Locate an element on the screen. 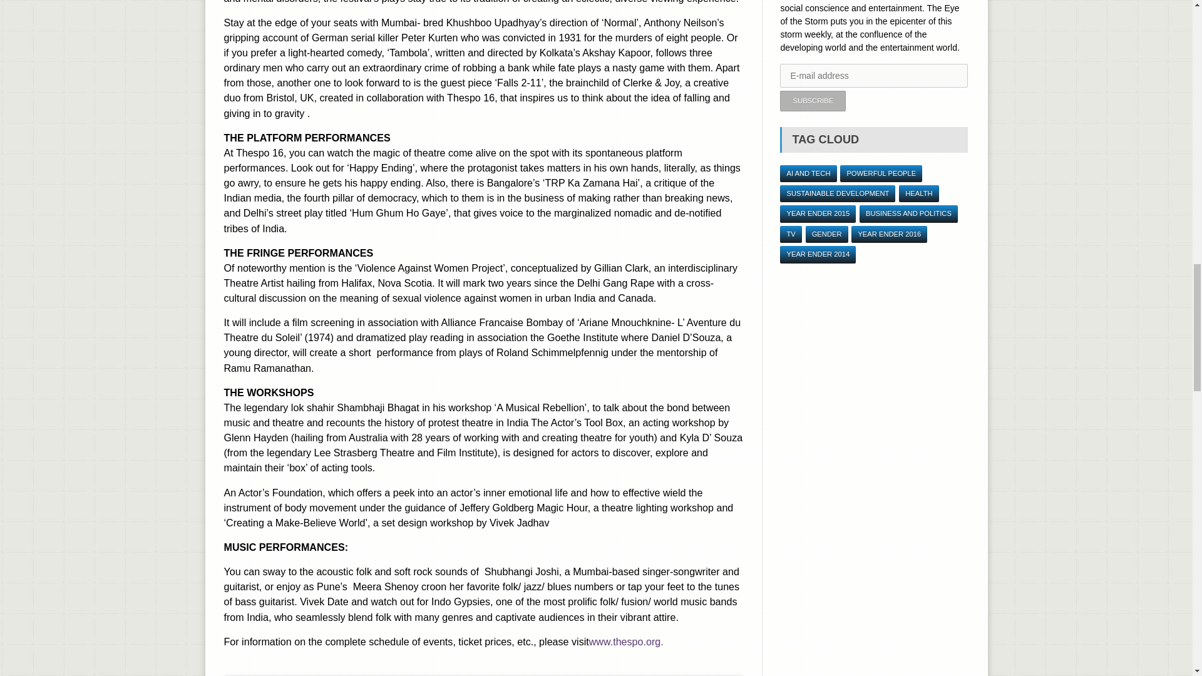  Subscribe is located at coordinates (813, 101).